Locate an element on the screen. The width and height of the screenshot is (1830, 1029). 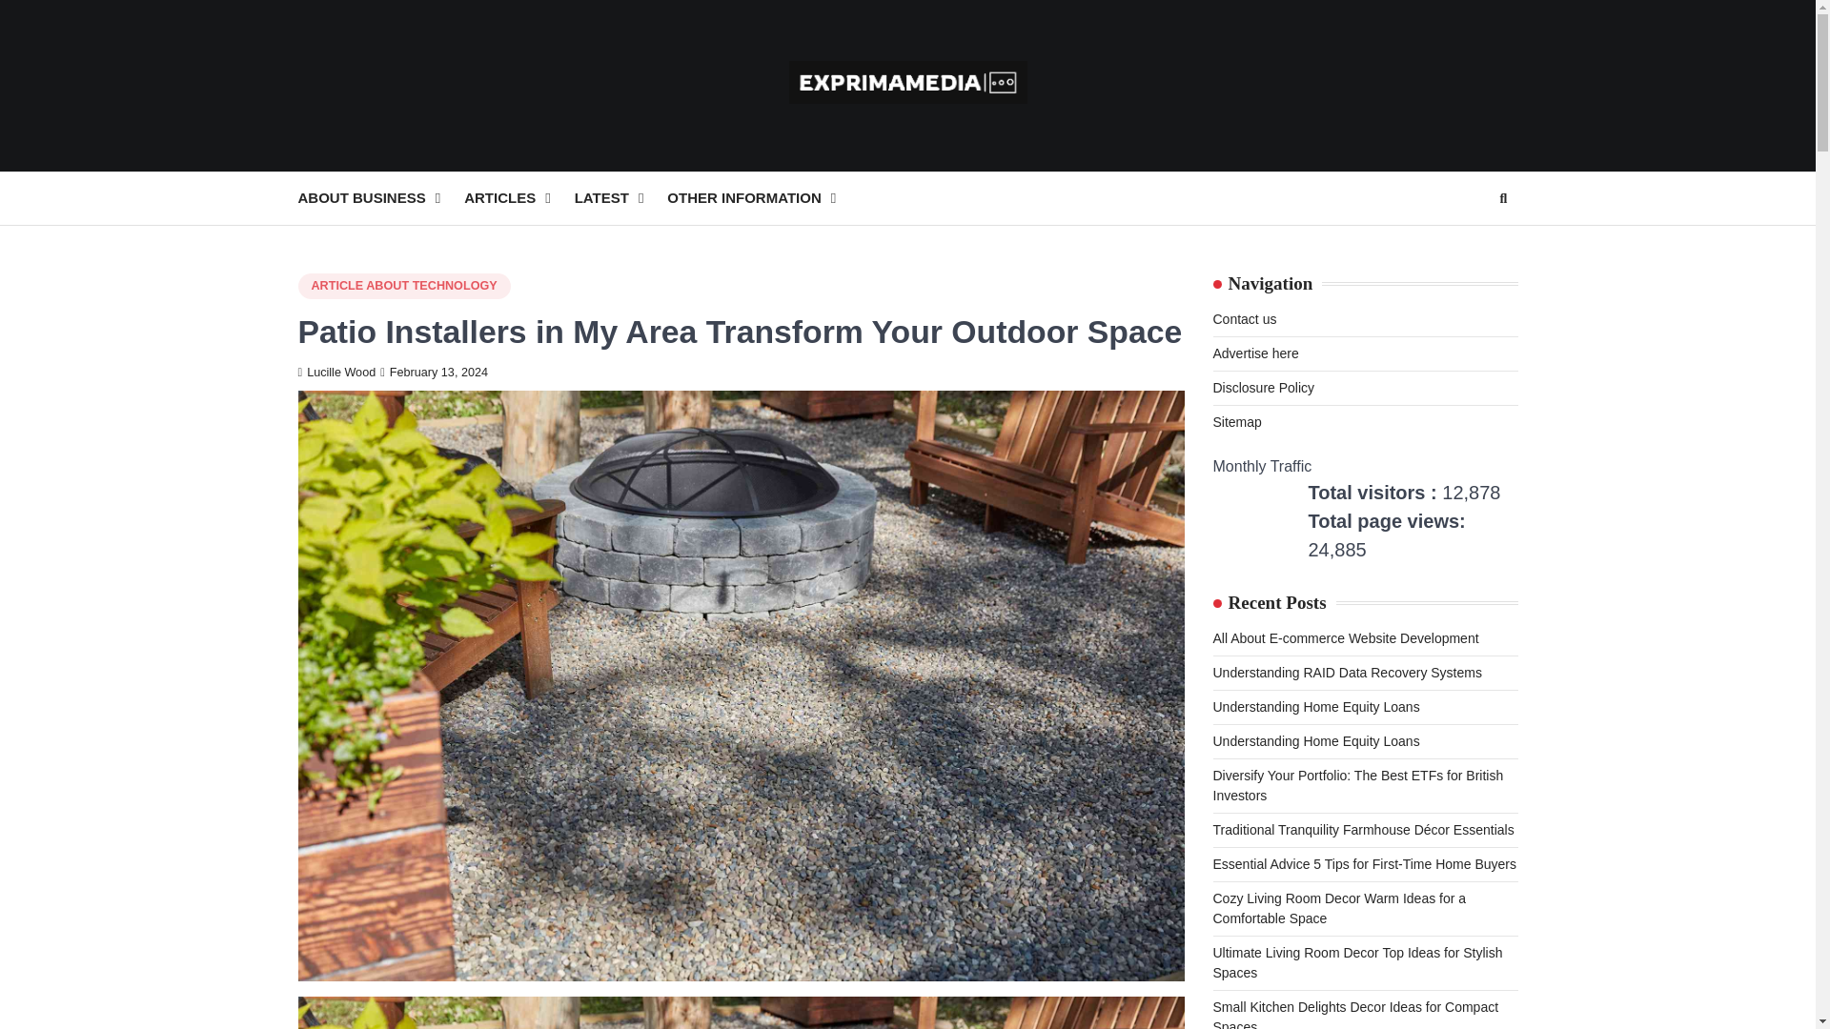
ARTICLES is located at coordinates (518, 198).